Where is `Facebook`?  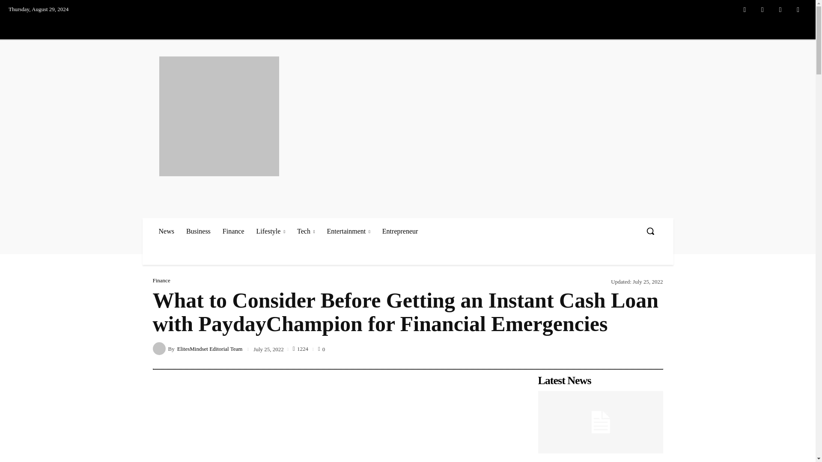 Facebook is located at coordinates (745, 10).